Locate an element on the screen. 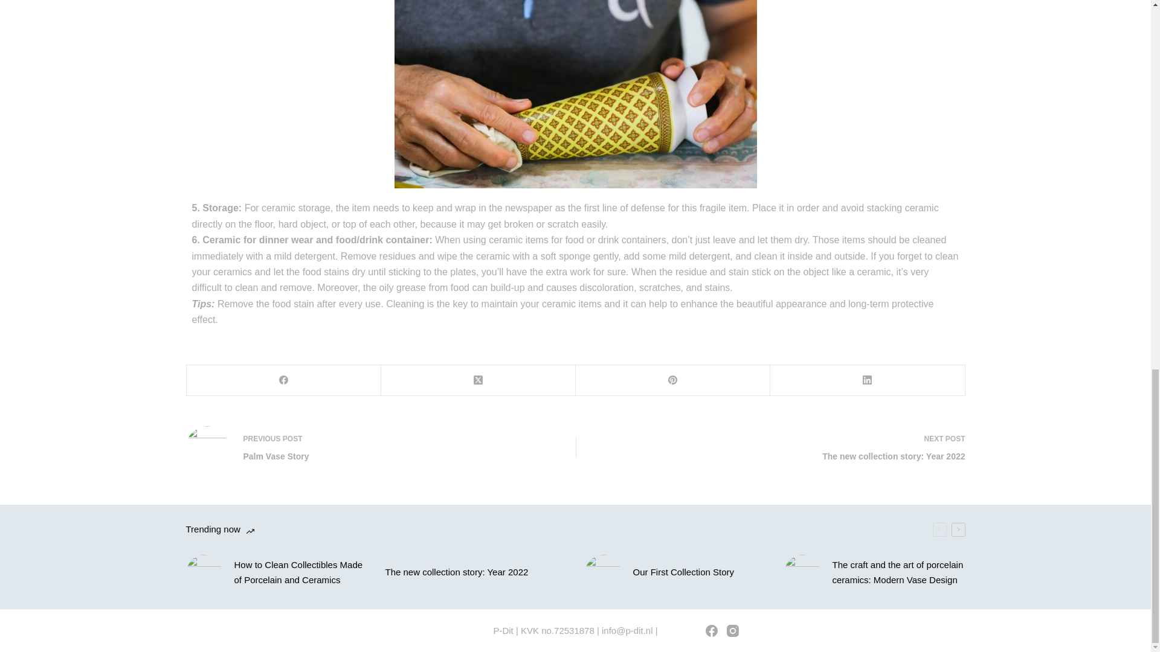 Image resolution: width=1160 pixels, height=652 pixels. Our First Collection Story is located at coordinates (365, 447).